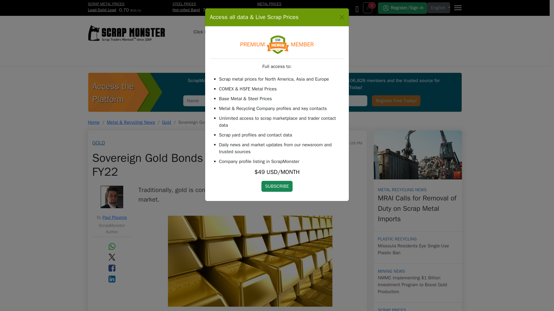  I want to click on SCRAP METAL PRICES, so click(145, 57).